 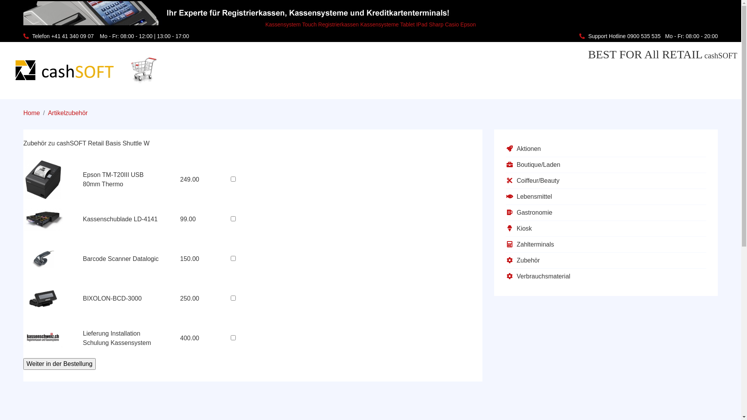 I want to click on Telefon +41 41 340 09 07, so click(x=63, y=36).